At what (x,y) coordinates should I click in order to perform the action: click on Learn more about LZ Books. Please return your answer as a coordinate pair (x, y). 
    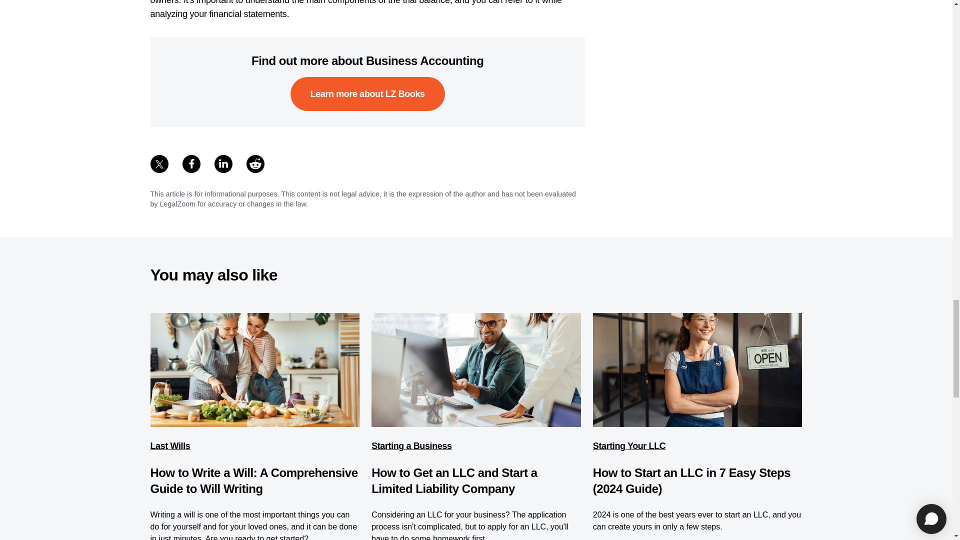
    Looking at the image, I should click on (368, 94).